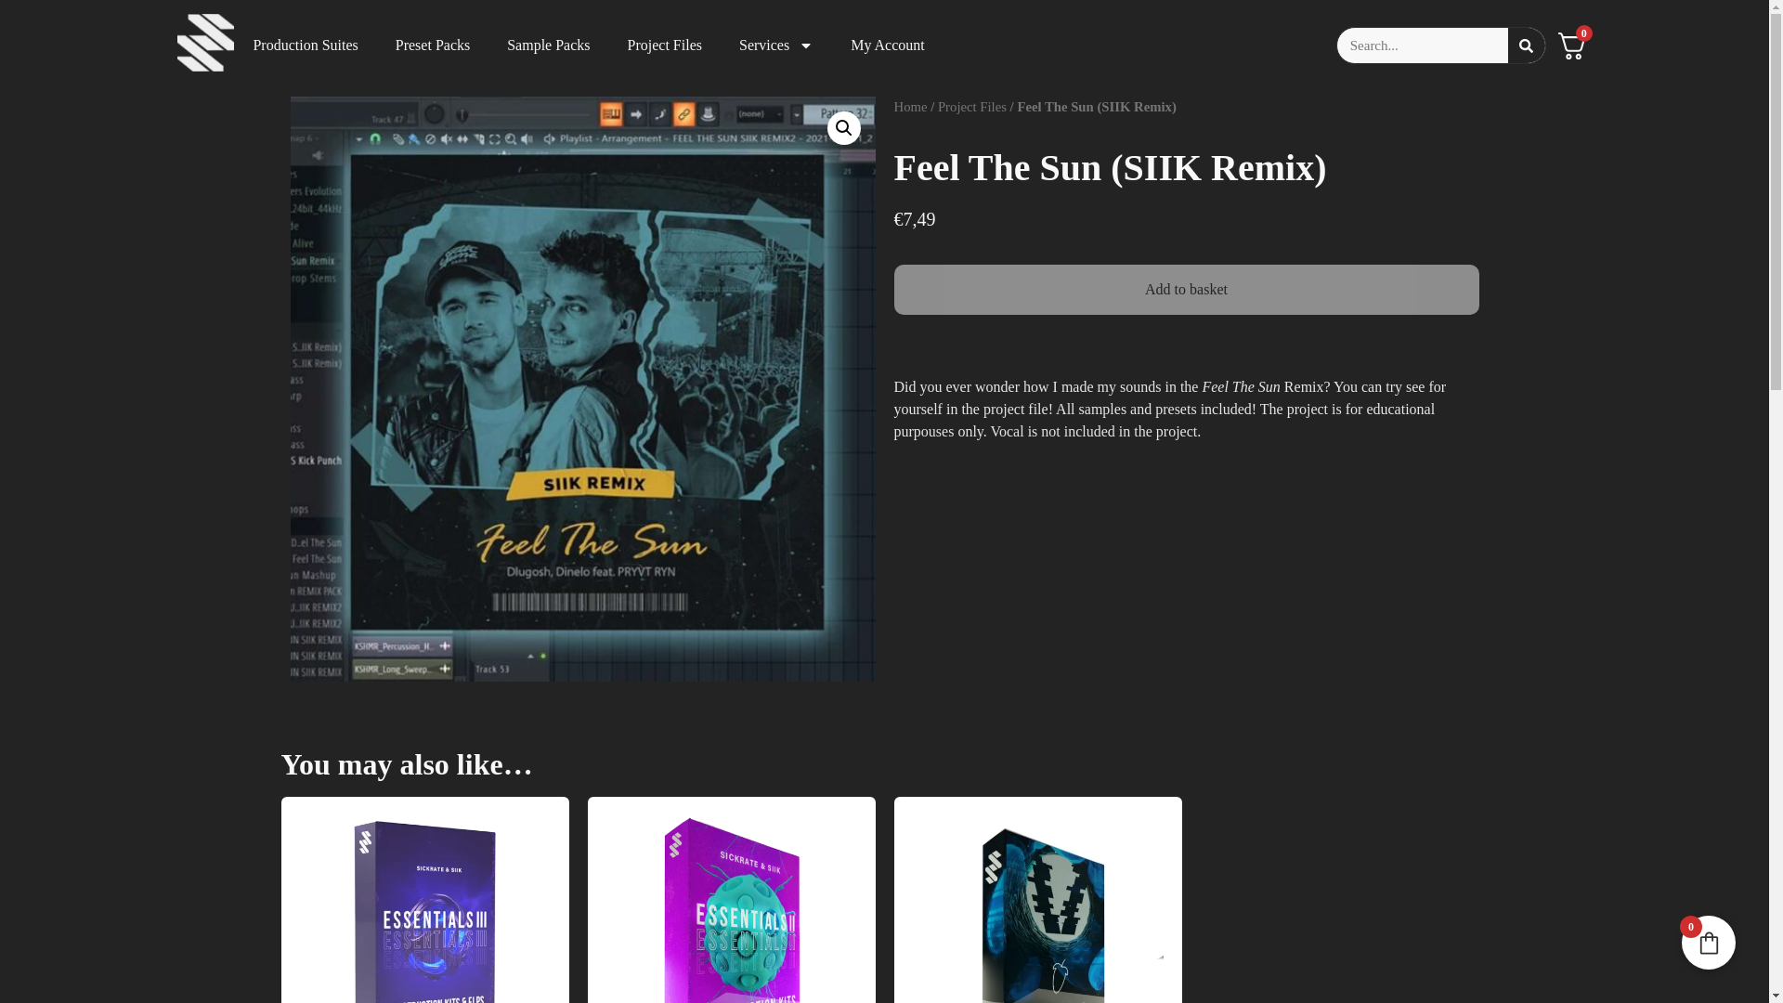 The width and height of the screenshot is (1783, 1003). I want to click on Production Suites, so click(305, 45).